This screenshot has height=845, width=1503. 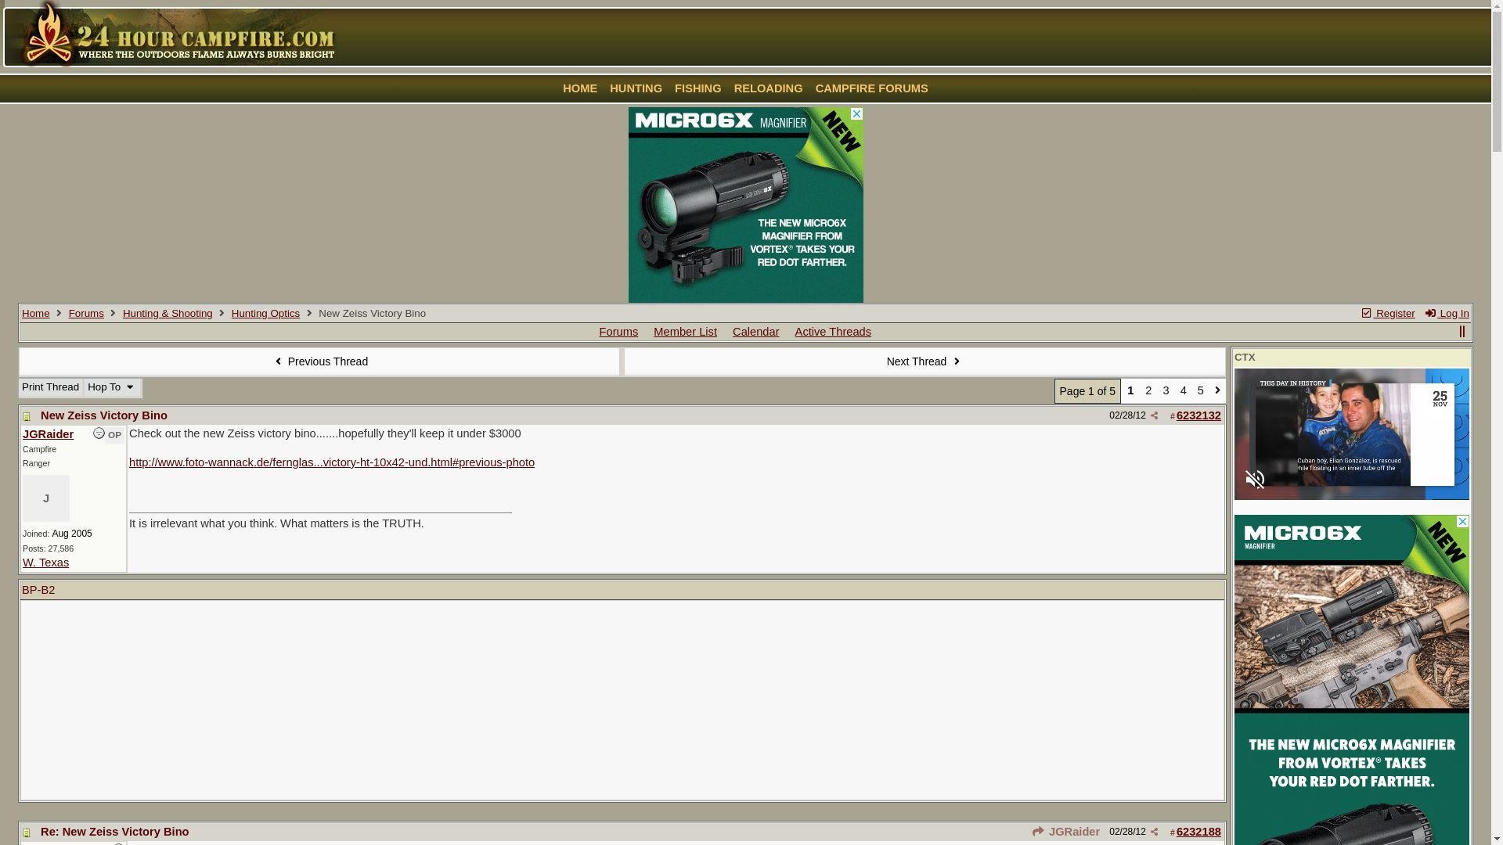 I want to click on Home, so click(x=36, y=313).